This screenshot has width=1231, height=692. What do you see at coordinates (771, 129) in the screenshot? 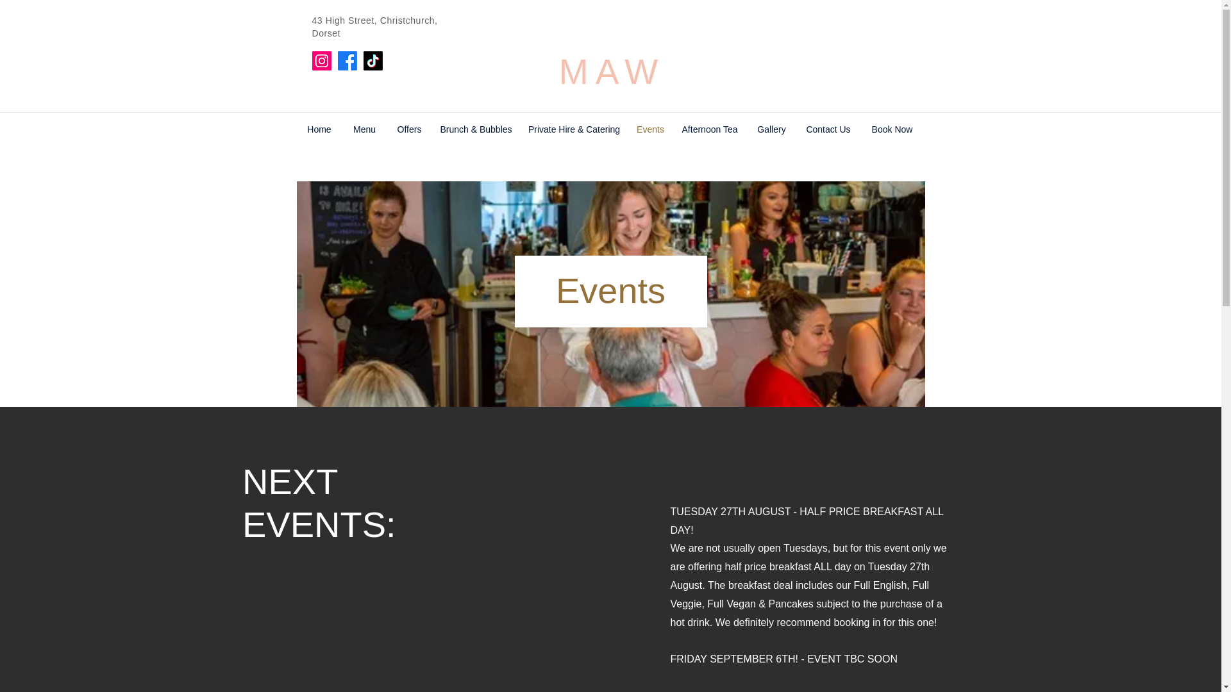
I see `Gallery` at bounding box center [771, 129].